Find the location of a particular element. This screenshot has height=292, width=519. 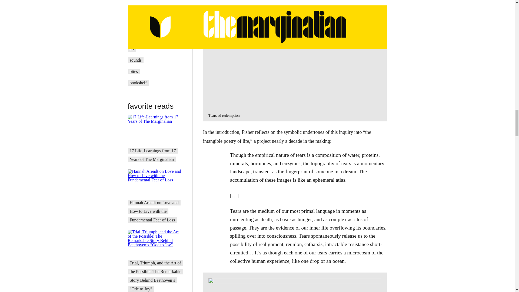

A Velocity of Being is located at coordinates (147, 37).